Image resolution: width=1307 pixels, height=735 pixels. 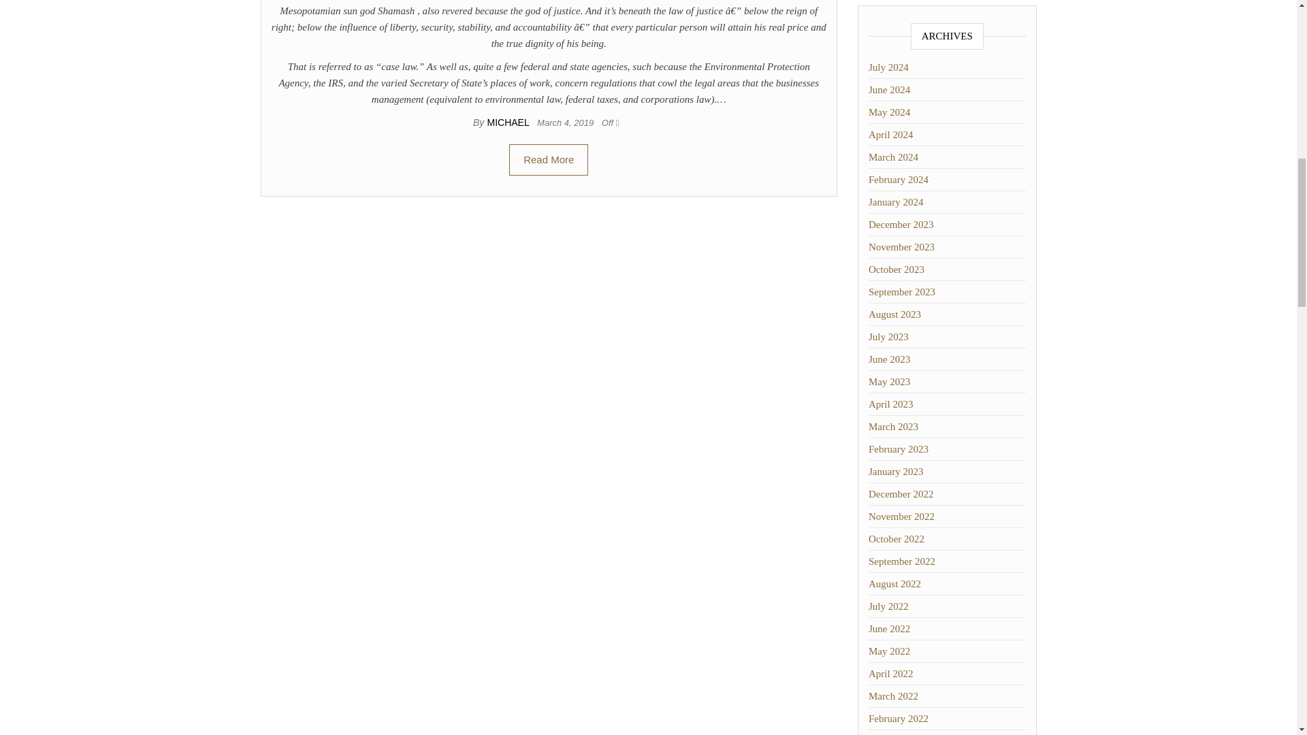 I want to click on June 2024, so click(x=889, y=90).